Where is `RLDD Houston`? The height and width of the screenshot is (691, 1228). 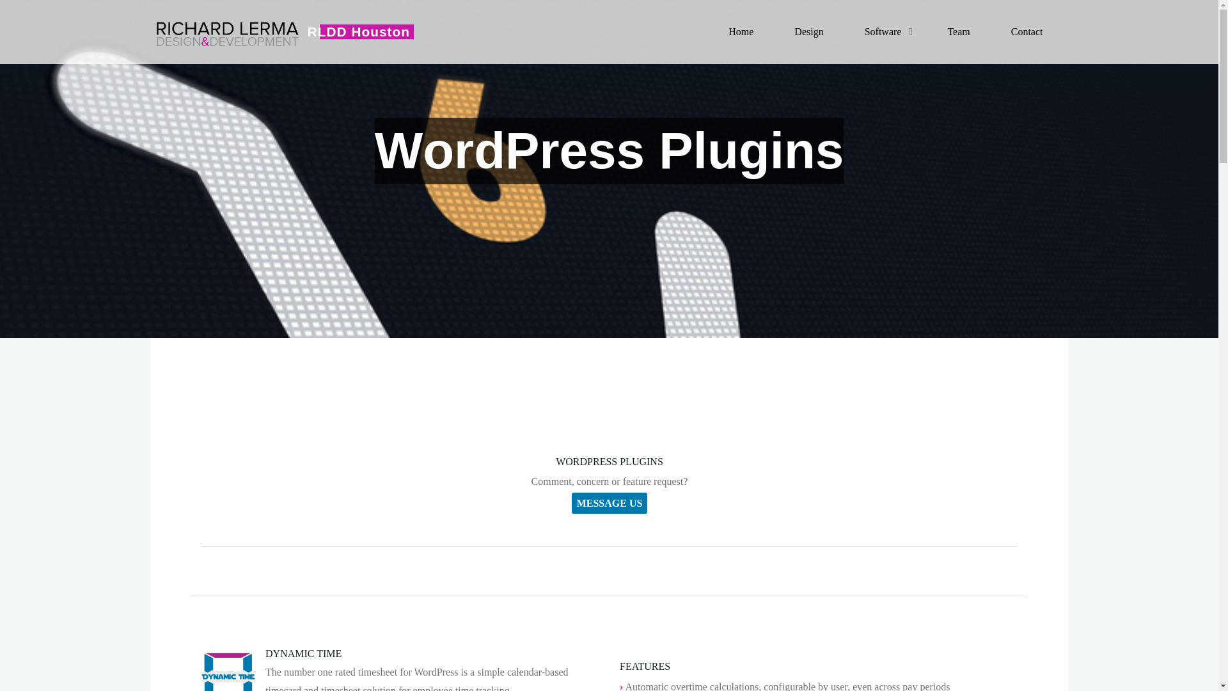 RLDD Houston is located at coordinates (358, 31).